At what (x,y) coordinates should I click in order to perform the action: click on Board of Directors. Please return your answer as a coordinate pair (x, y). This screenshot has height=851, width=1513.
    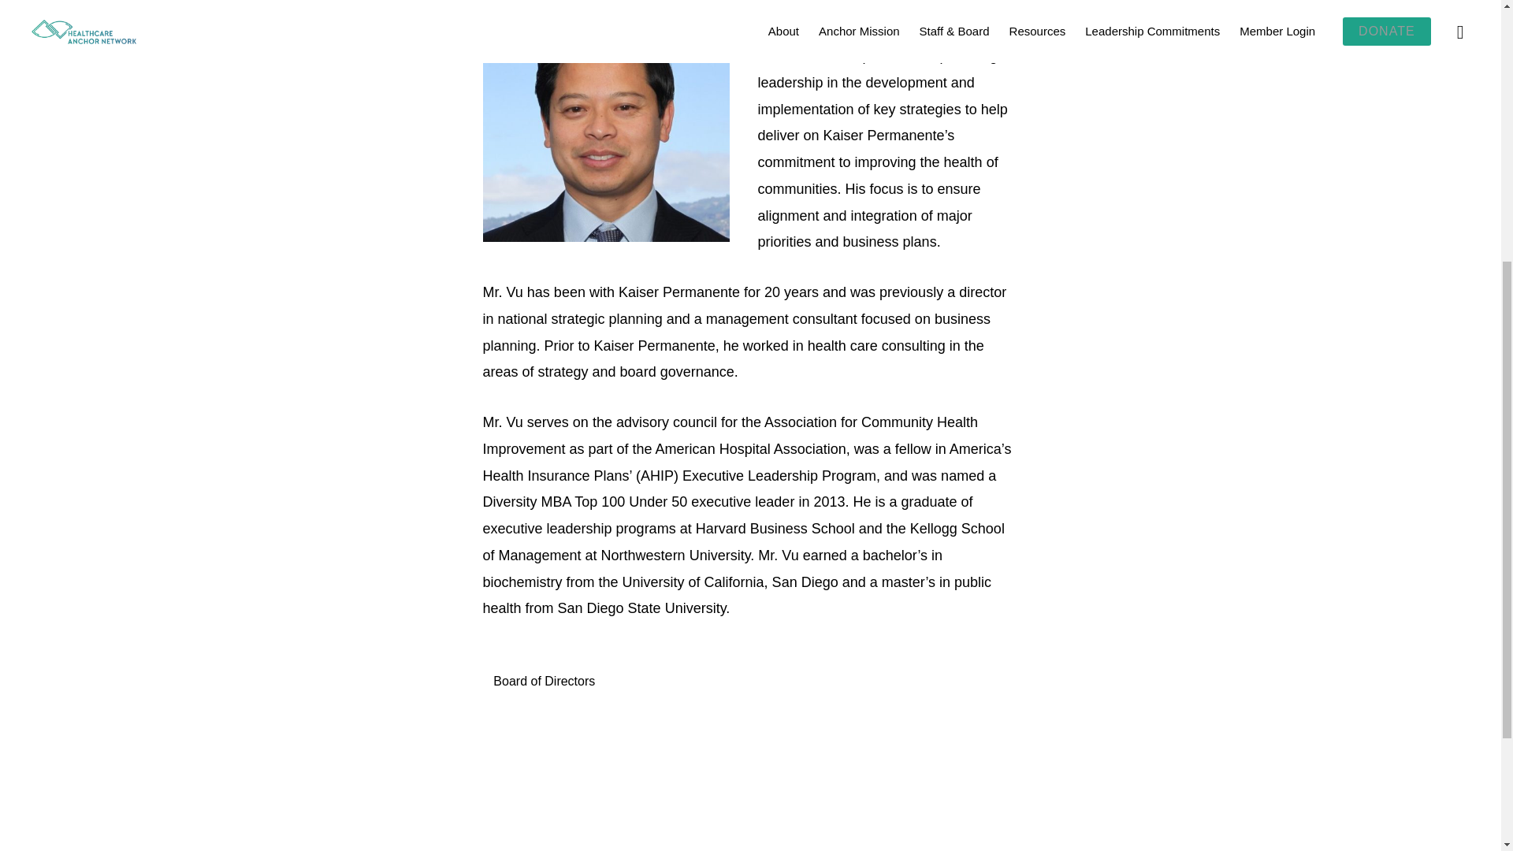
    Looking at the image, I should click on (544, 681).